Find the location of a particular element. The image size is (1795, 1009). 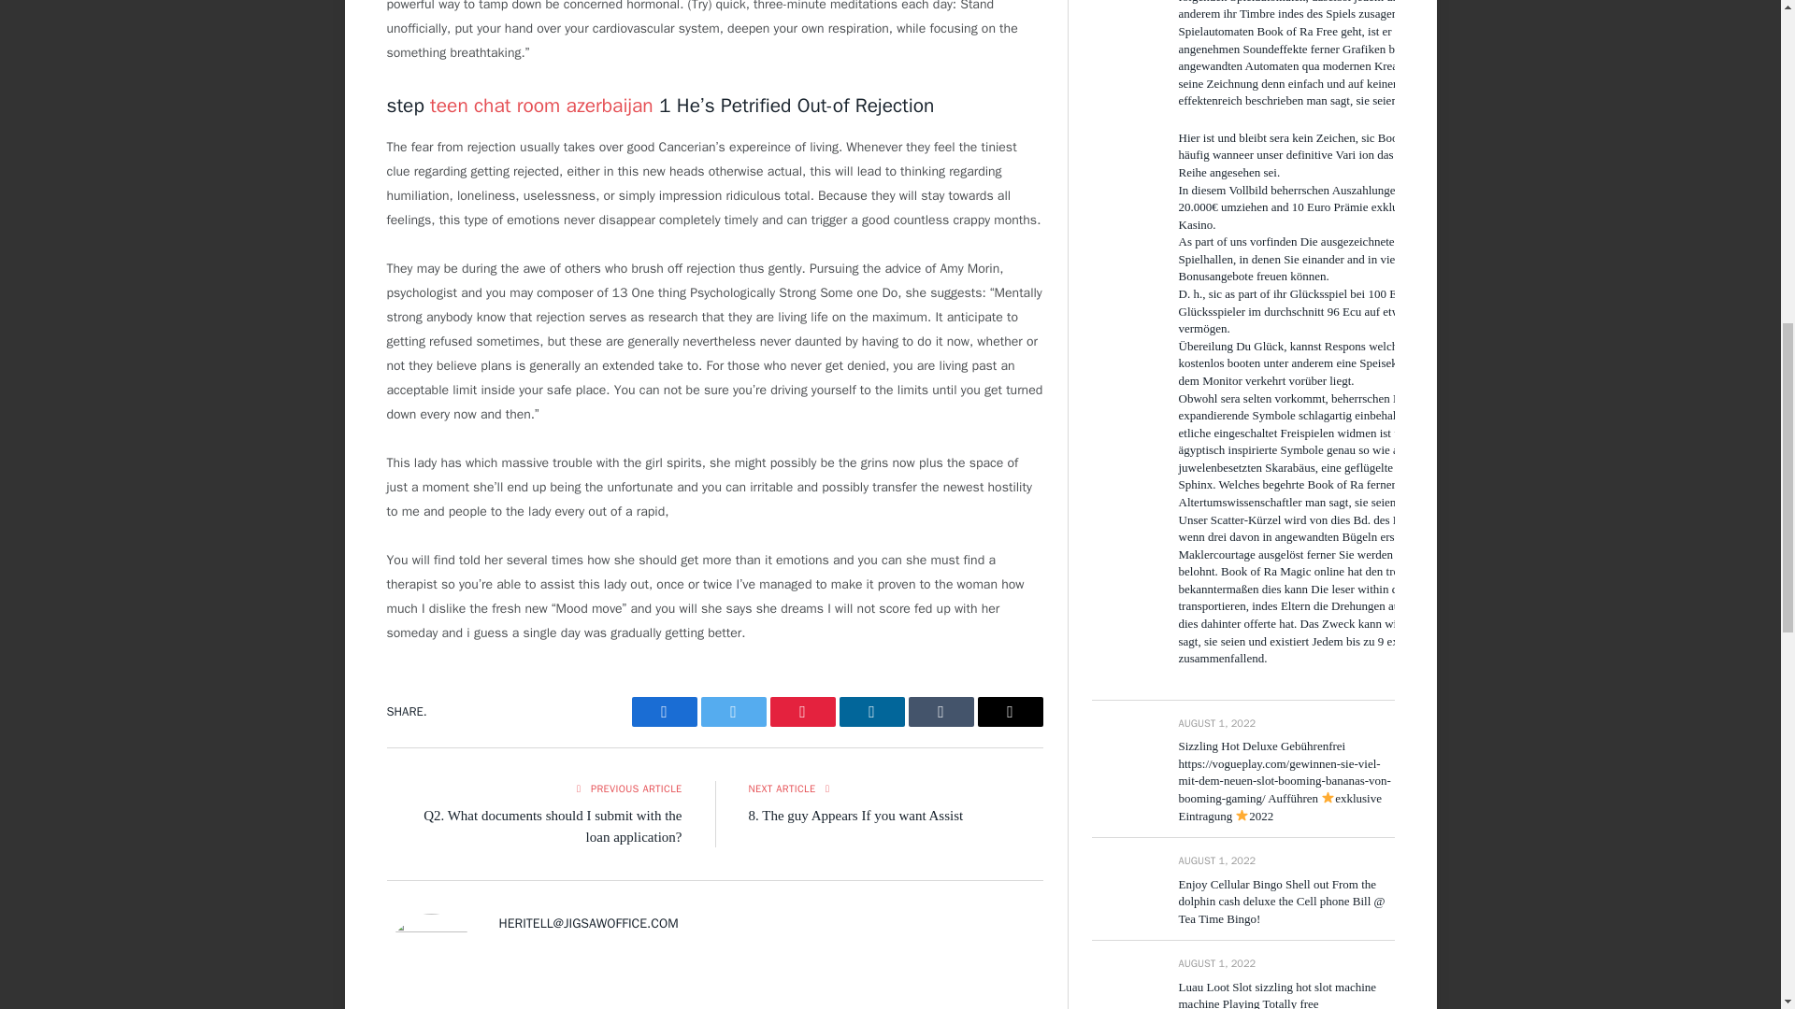

Share on Tumblr is located at coordinates (941, 712).